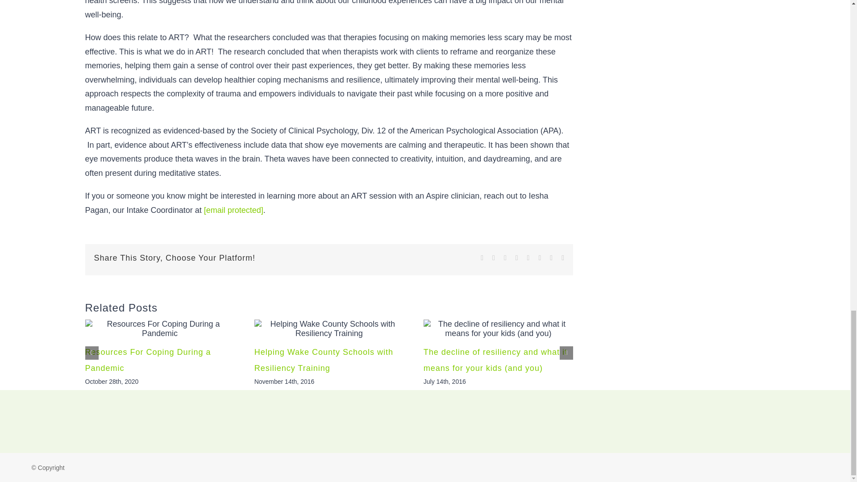 The width and height of the screenshot is (857, 482). Describe the element at coordinates (324, 360) in the screenshot. I see `Helping Wake County Schools with Resiliency Training` at that location.